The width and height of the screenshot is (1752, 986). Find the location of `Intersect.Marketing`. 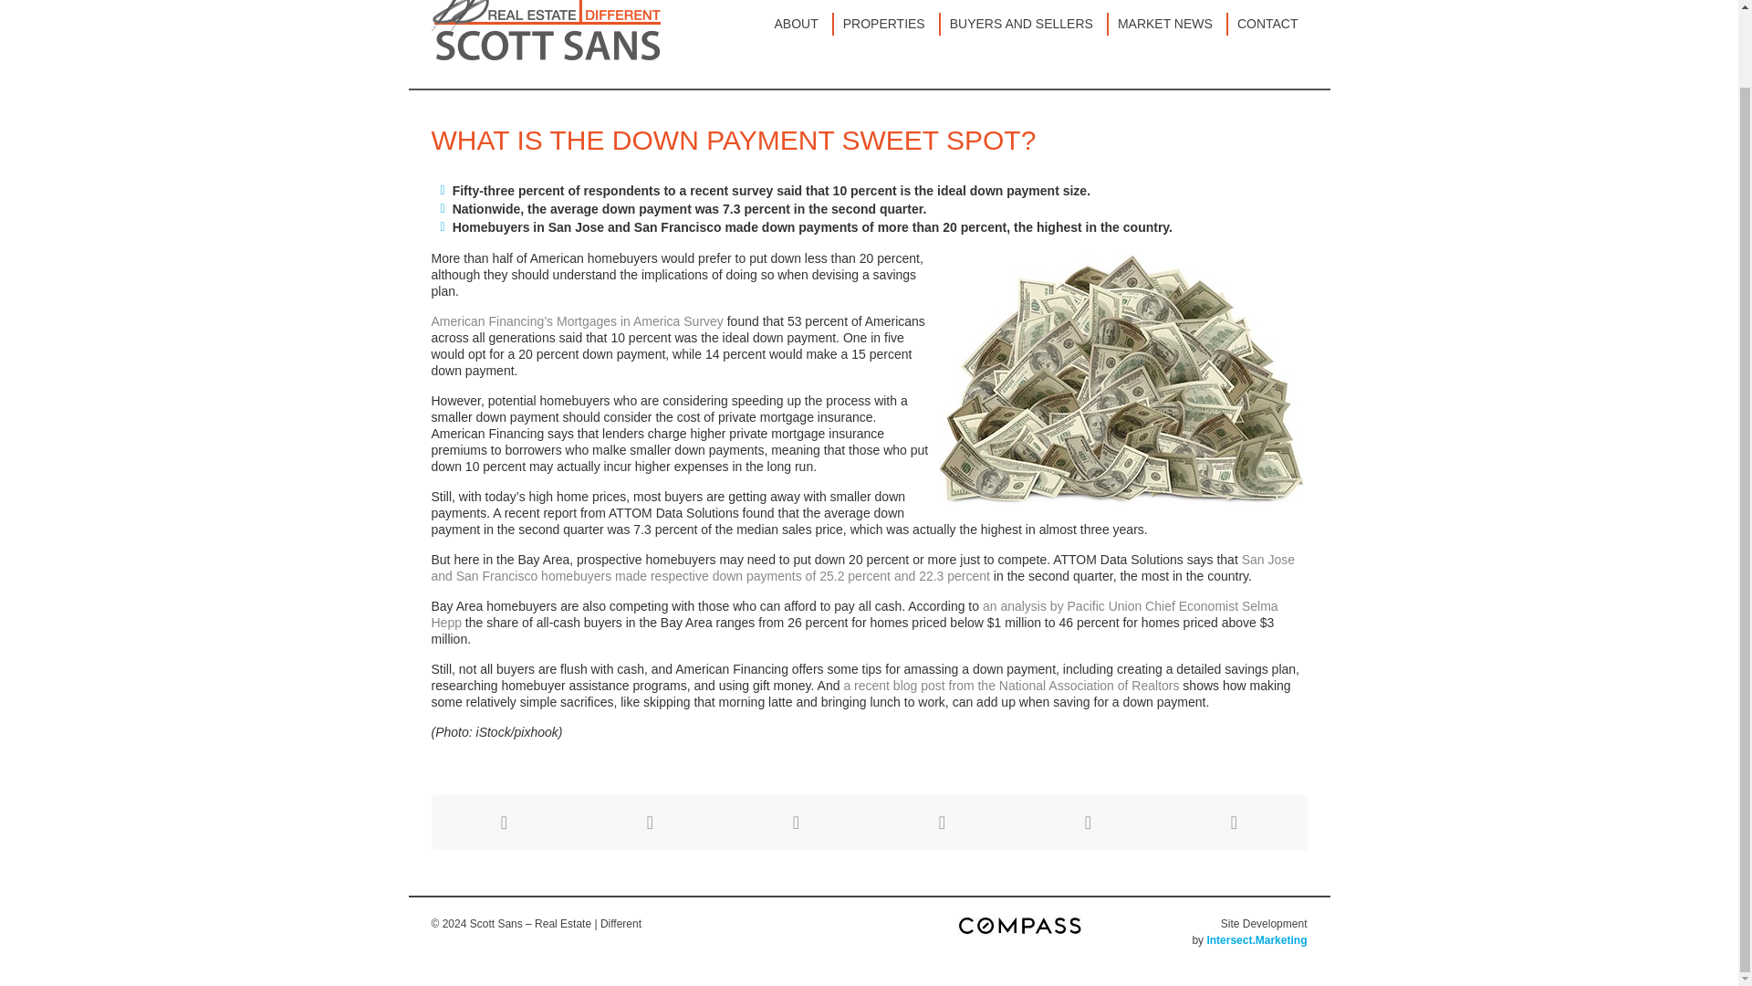

Intersect.Marketing is located at coordinates (1257, 939).